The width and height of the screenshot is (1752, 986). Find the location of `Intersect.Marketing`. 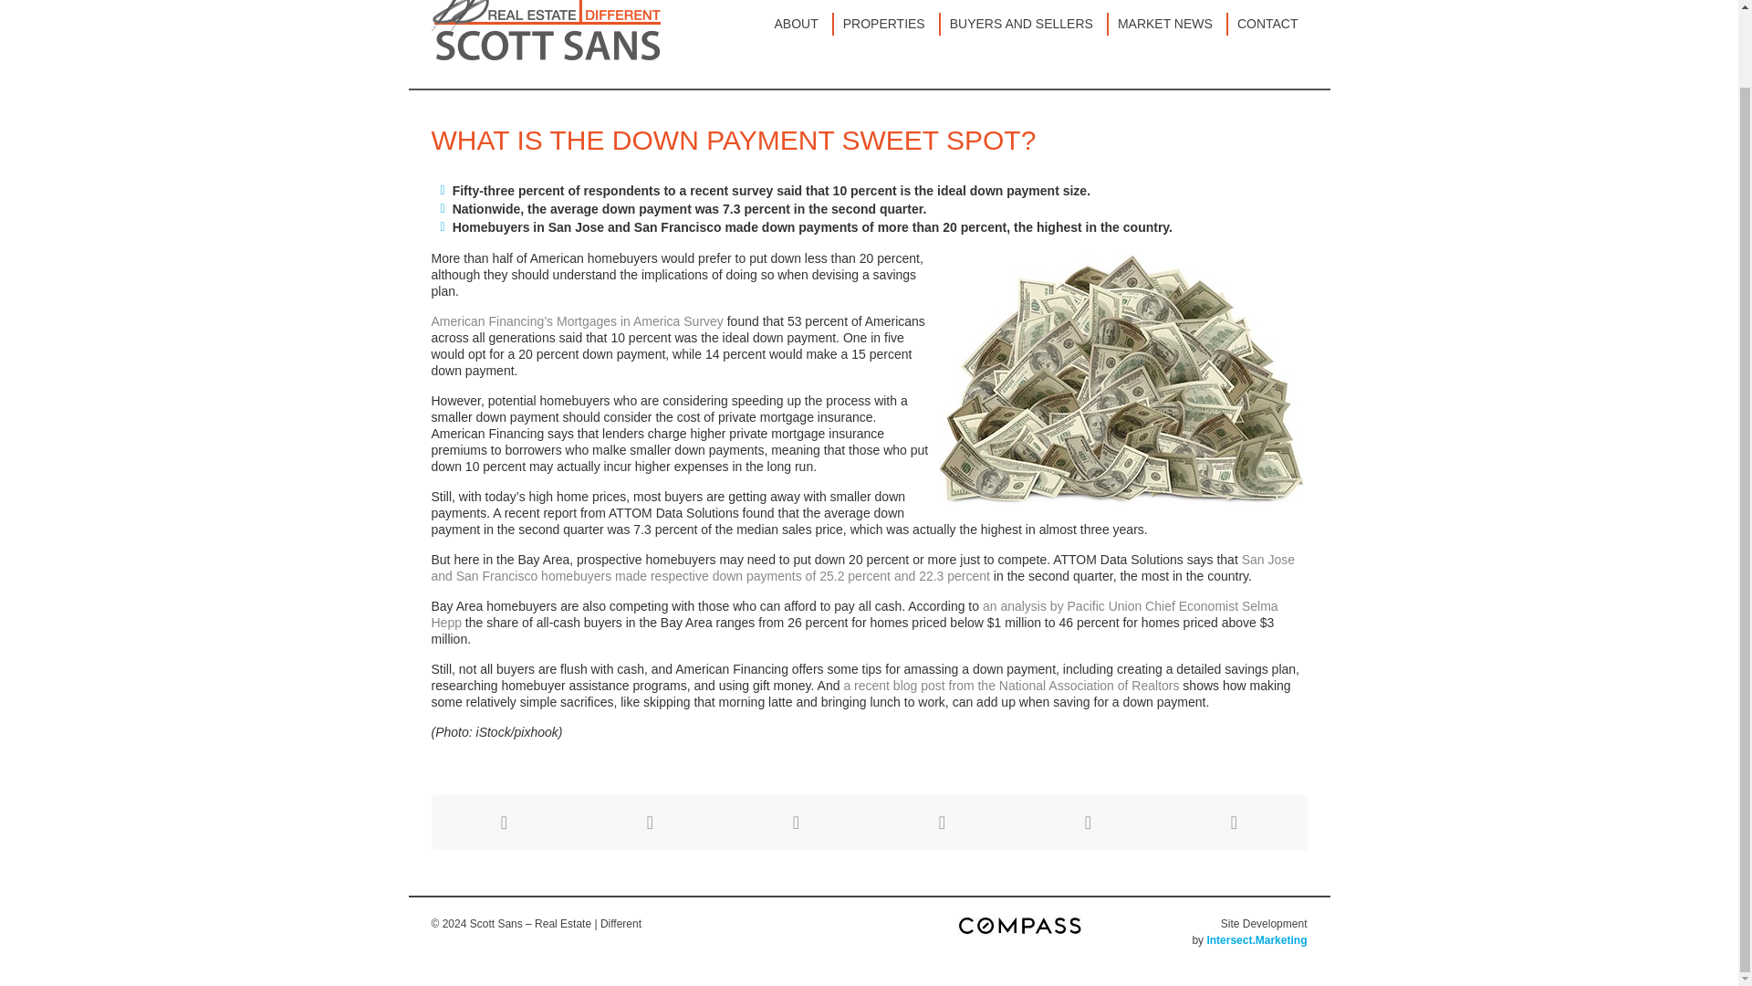

Intersect.Marketing is located at coordinates (1257, 939).